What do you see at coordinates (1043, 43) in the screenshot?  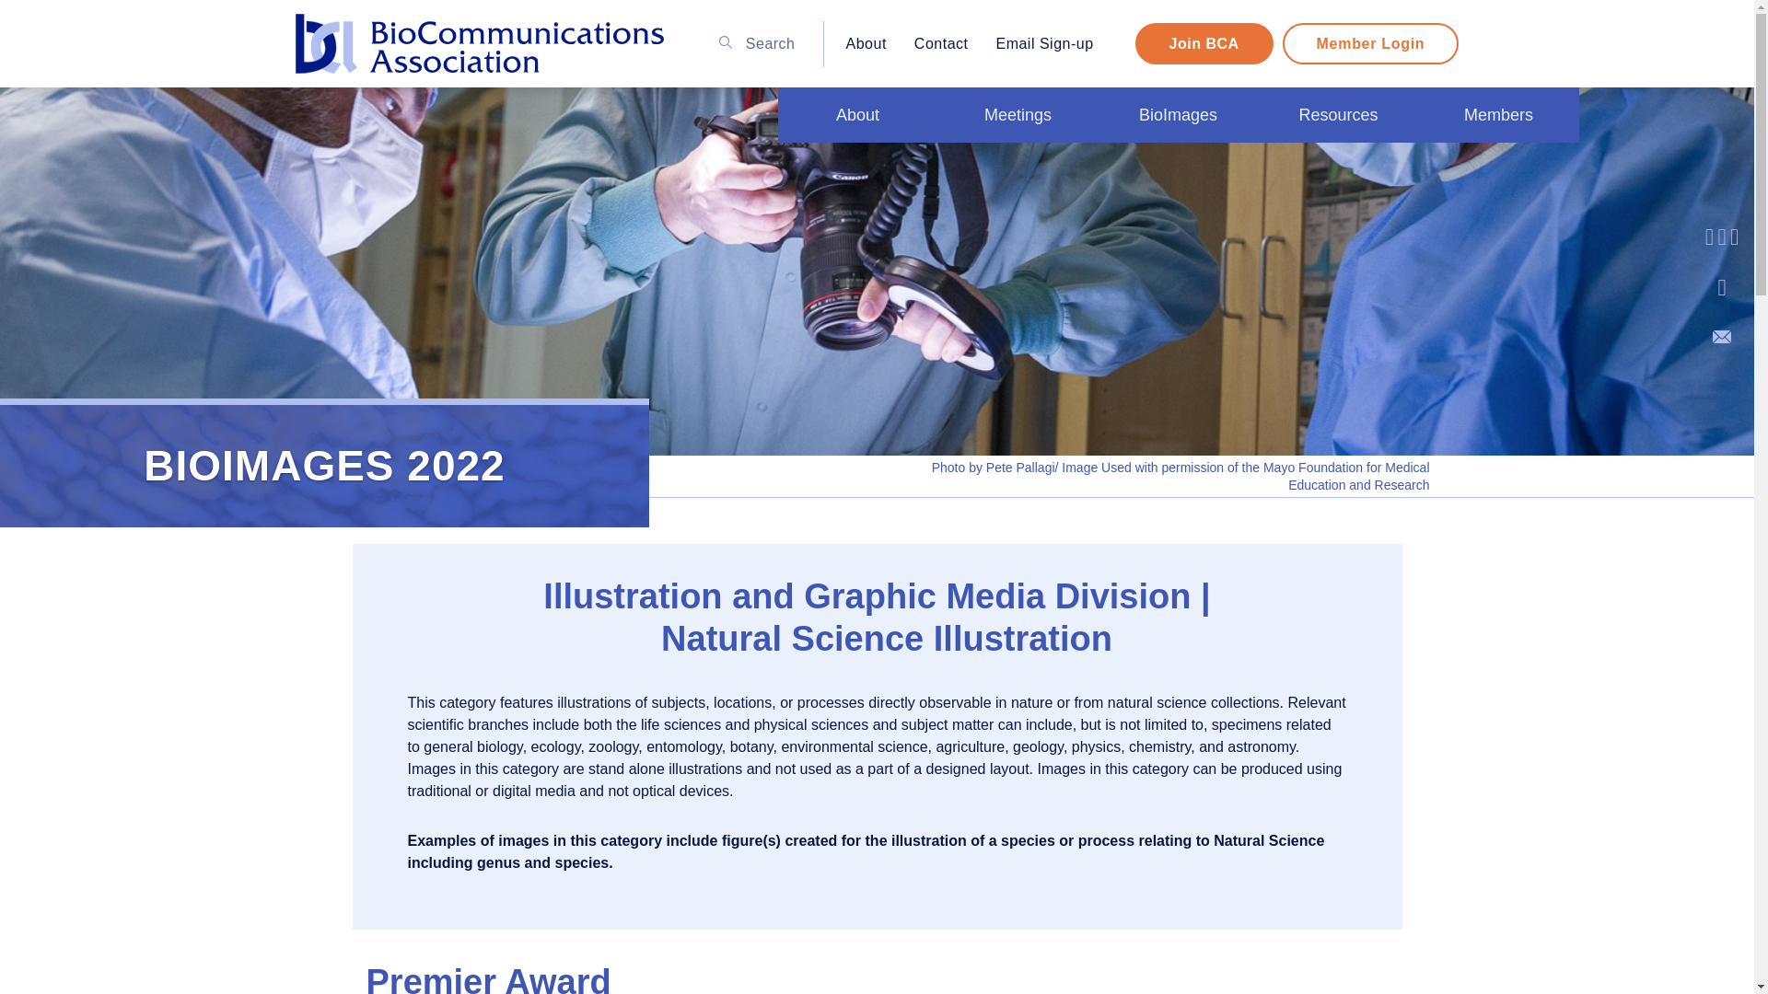 I see `Email Sign-up` at bounding box center [1043, 43].